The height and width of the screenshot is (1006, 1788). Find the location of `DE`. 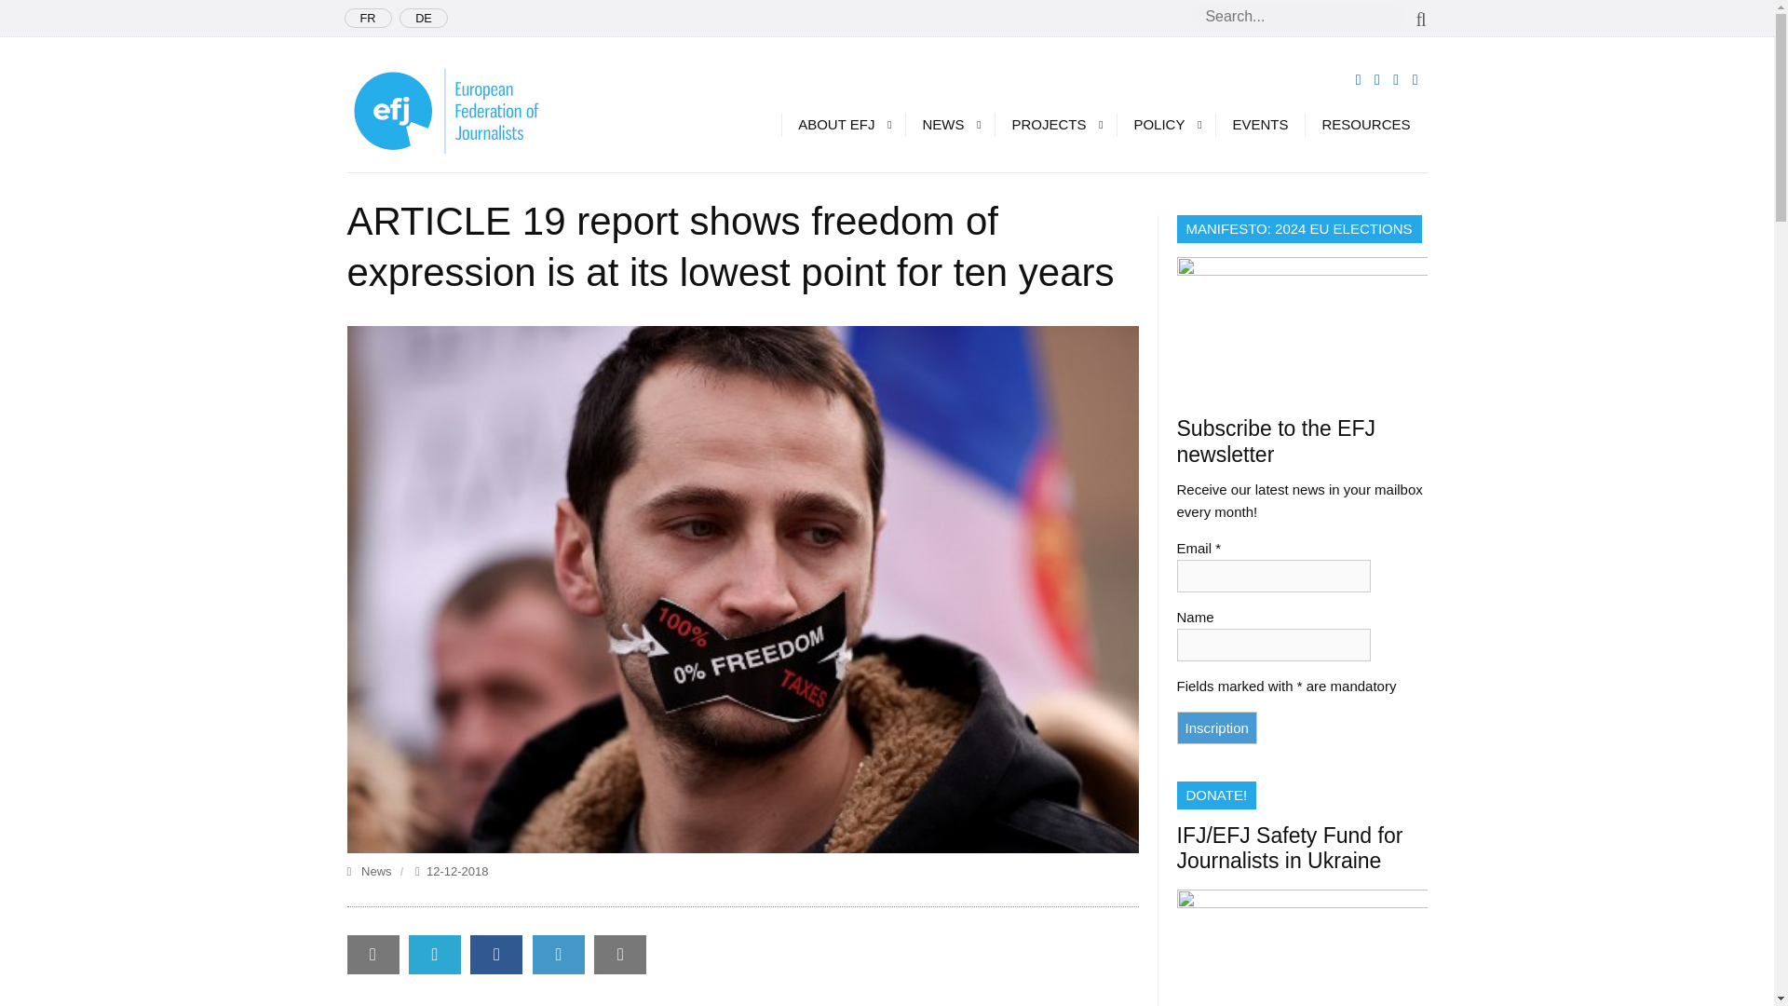

DE is located at coordinates (423, 18).